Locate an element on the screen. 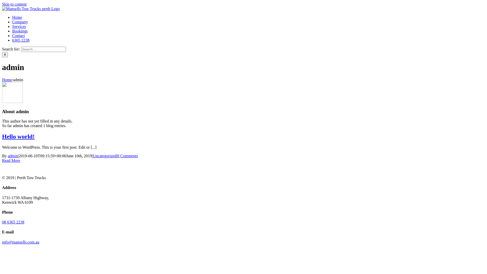  Services is located at coordinates (19, 26).